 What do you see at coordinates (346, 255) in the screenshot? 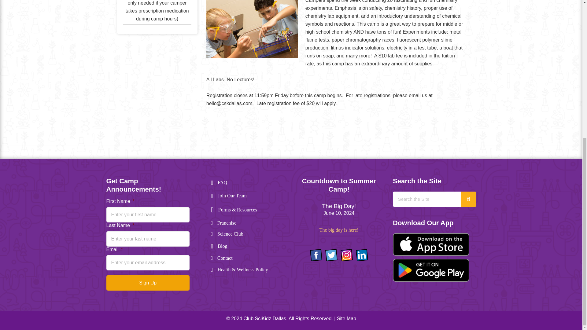
I see `instagram-clubscikidz-atlanta` at bounding box center [346, 255].